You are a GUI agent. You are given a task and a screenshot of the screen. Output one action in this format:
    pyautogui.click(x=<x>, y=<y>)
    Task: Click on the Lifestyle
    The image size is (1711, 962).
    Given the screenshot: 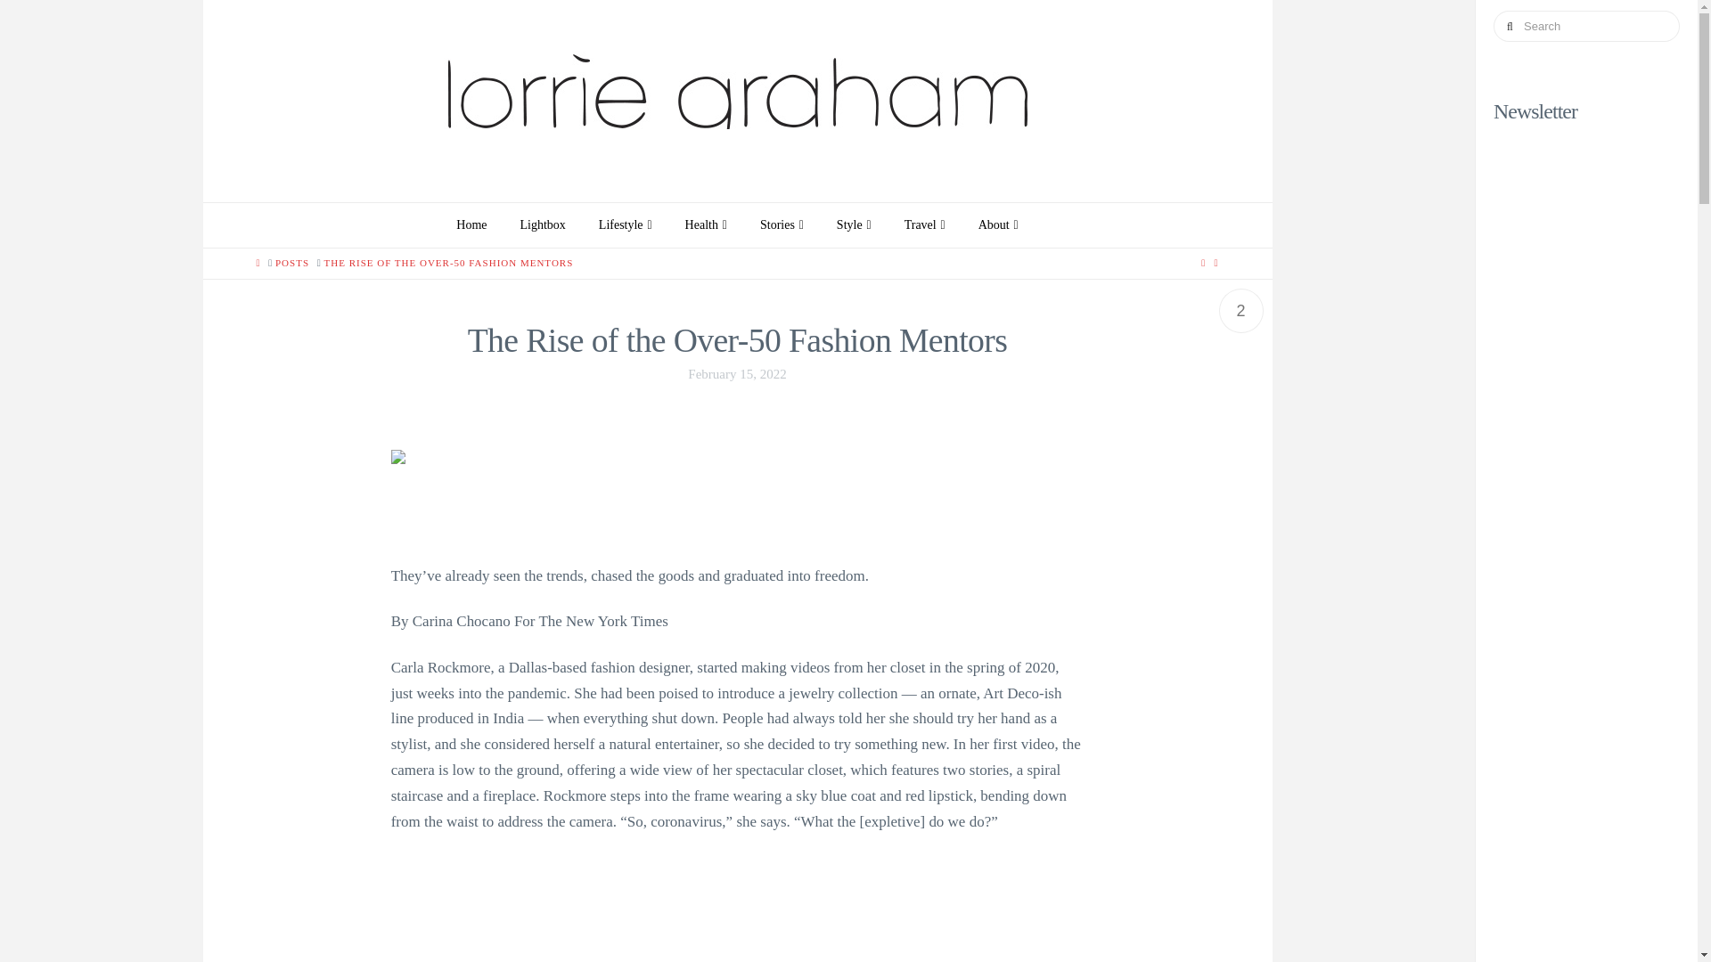 What is the action you would take?
    pyautogui.click(x=625, y=224)
    